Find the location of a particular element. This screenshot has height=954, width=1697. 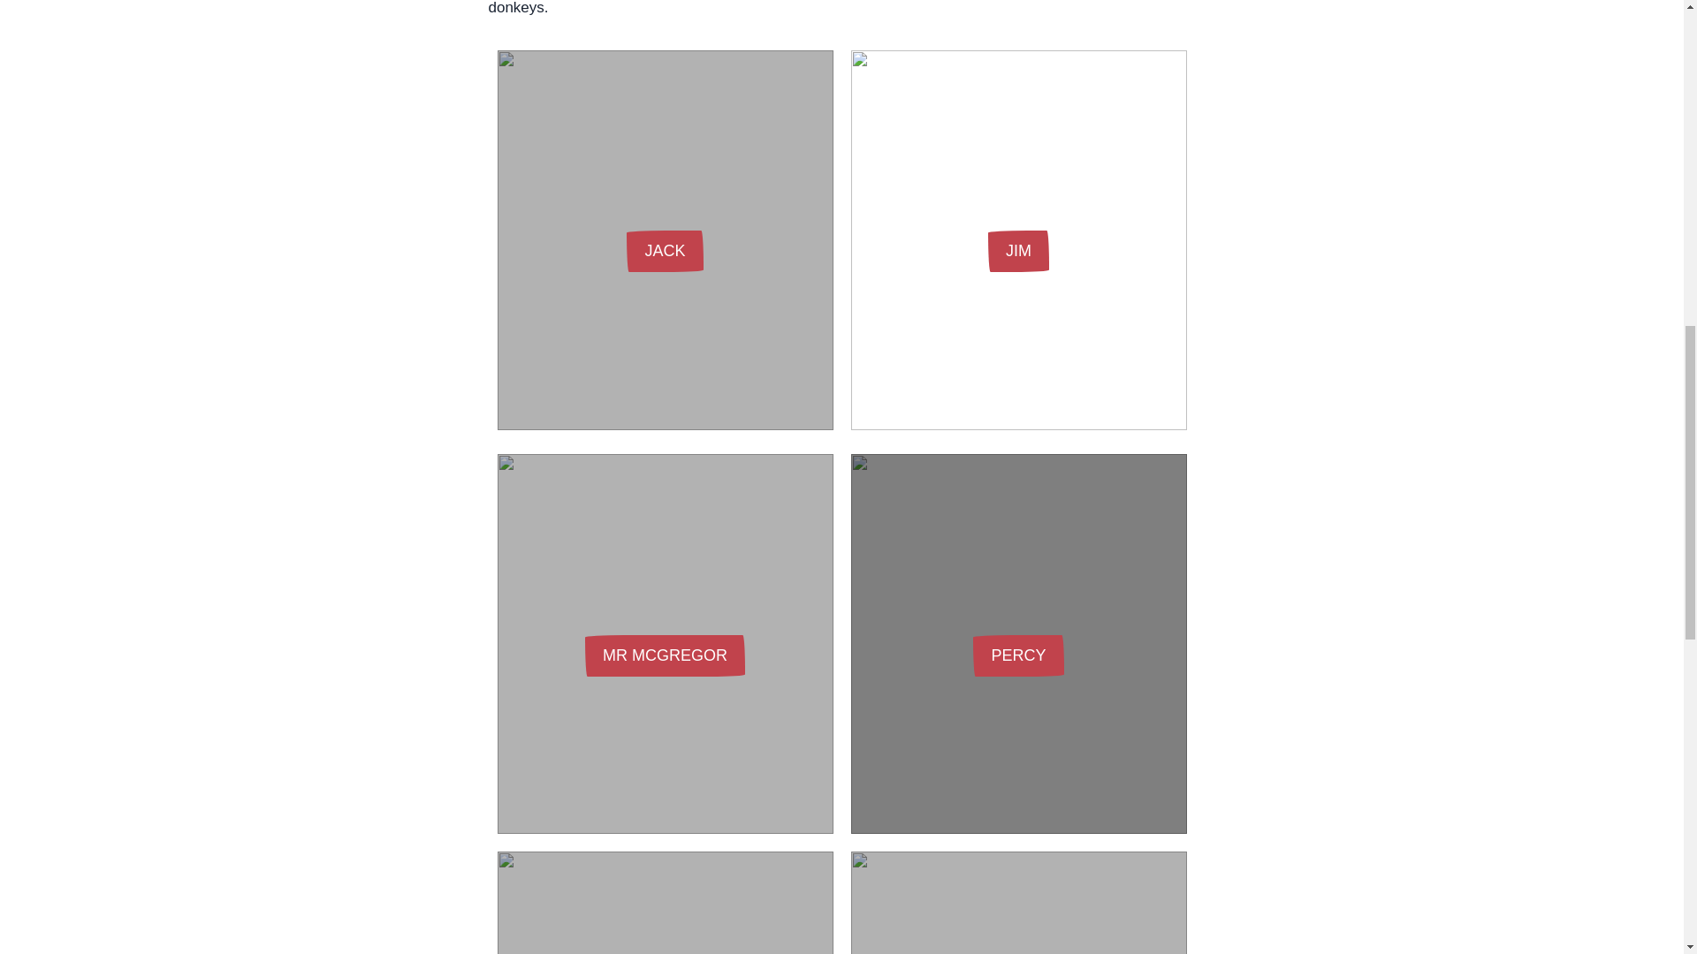

PERCY is located at coordinates (1018, 655).